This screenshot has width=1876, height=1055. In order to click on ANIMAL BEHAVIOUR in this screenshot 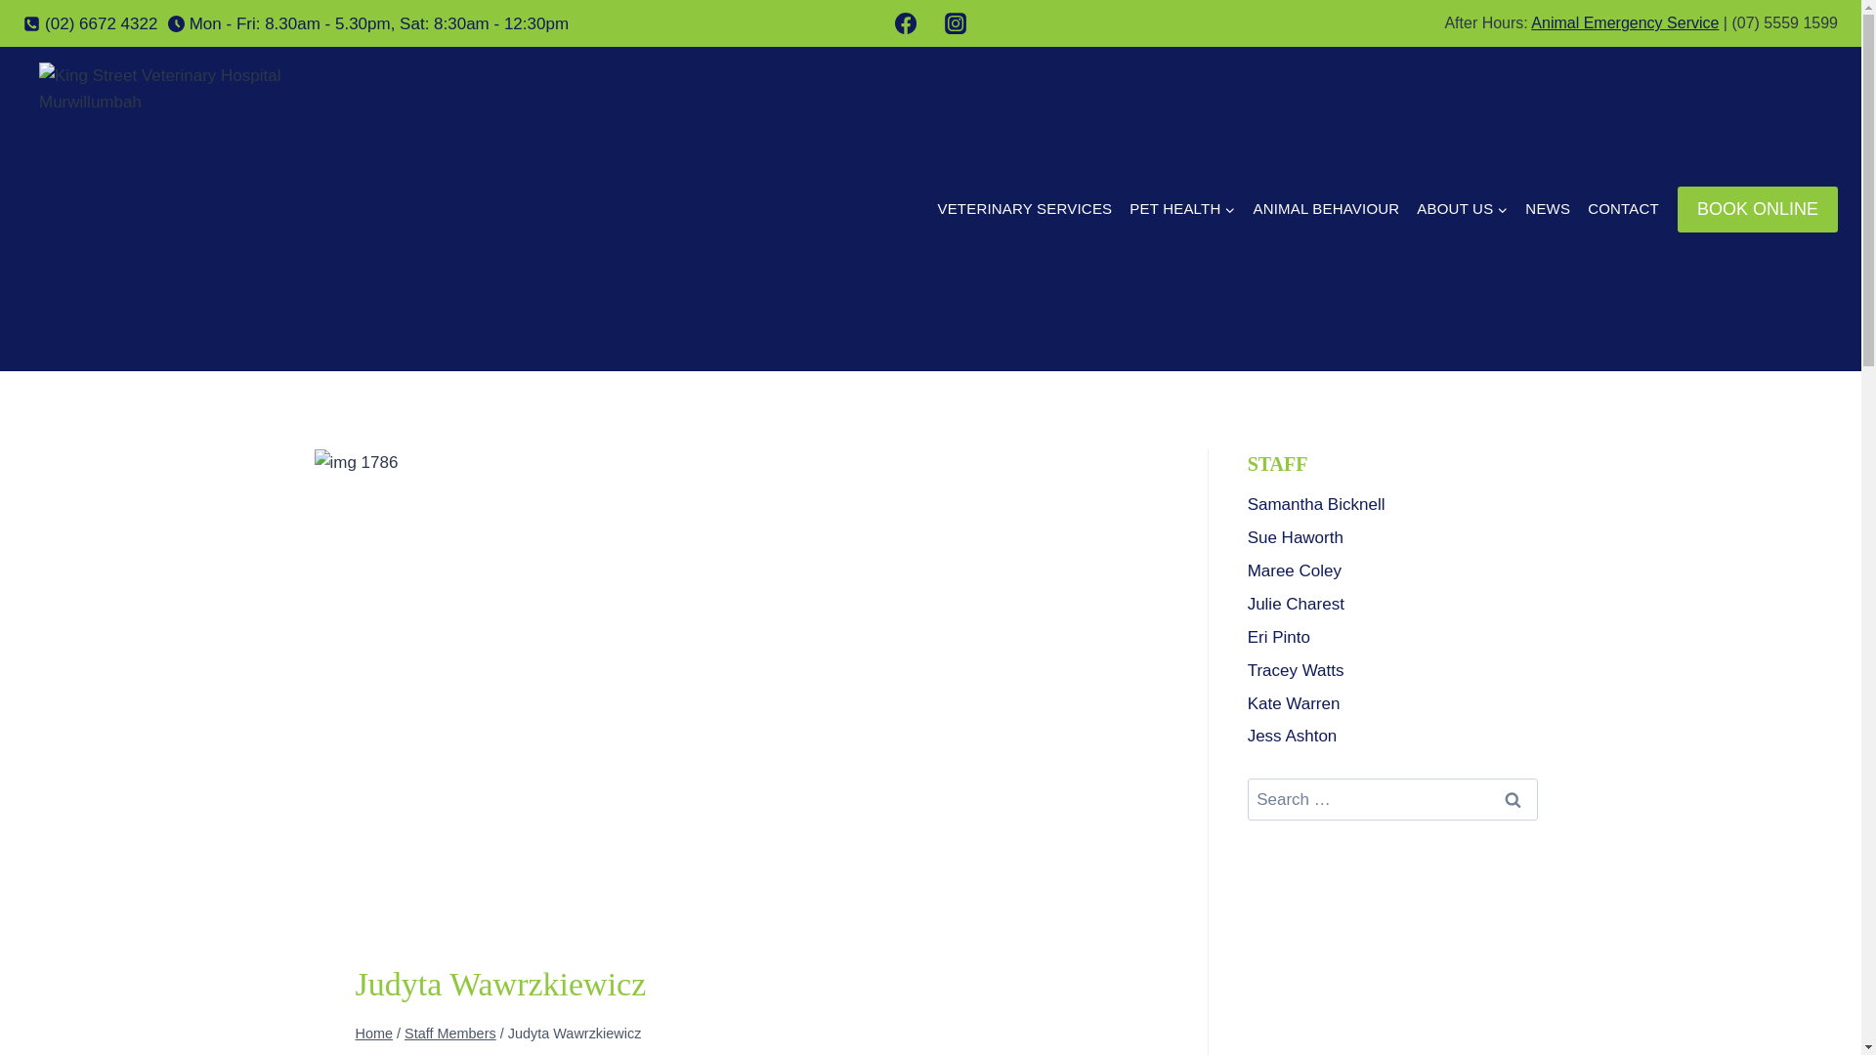, I will do `click(1325, 209)`.